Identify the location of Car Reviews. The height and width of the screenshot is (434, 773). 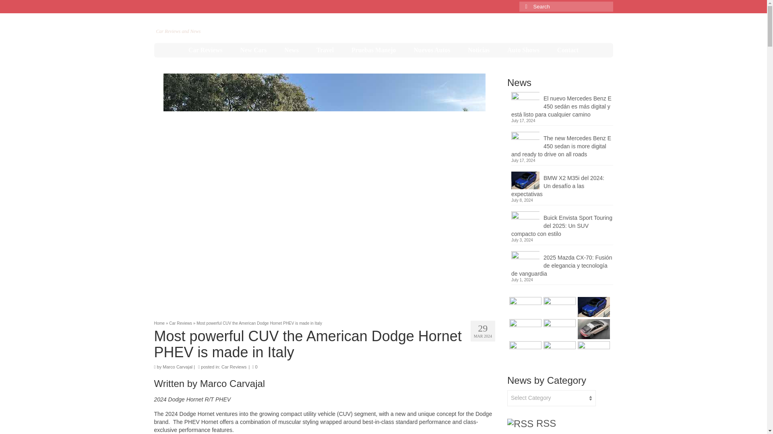
(205, 50).